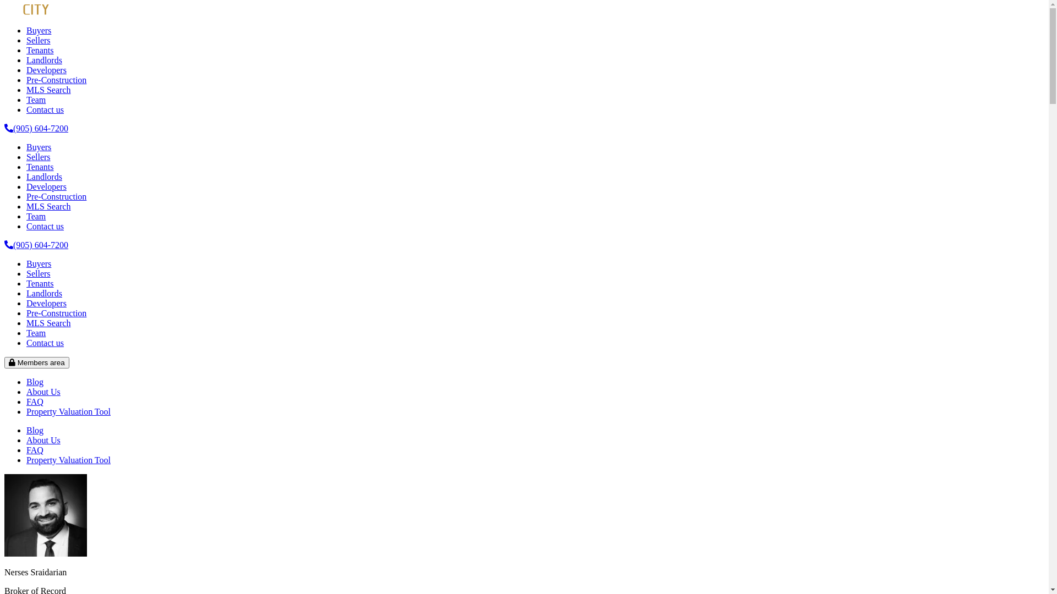 The image size is (1057, 594). What do you see at coordinates (44, 294) in the screenshot?
I see `Landlords` at bounding box center [44, 294].